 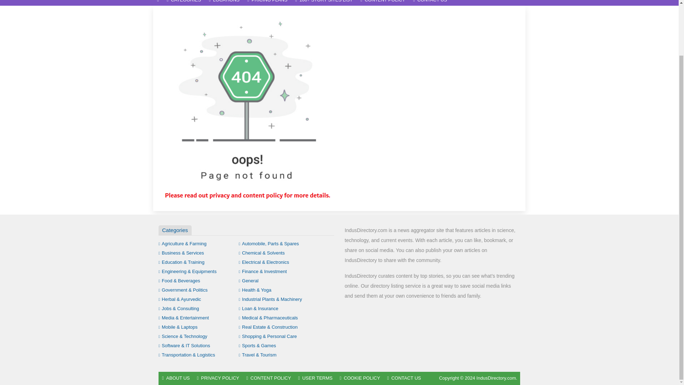 What do you see at coordinates (249, 280) in the screenshot?
I see `General` at bounding box center [249, 280].